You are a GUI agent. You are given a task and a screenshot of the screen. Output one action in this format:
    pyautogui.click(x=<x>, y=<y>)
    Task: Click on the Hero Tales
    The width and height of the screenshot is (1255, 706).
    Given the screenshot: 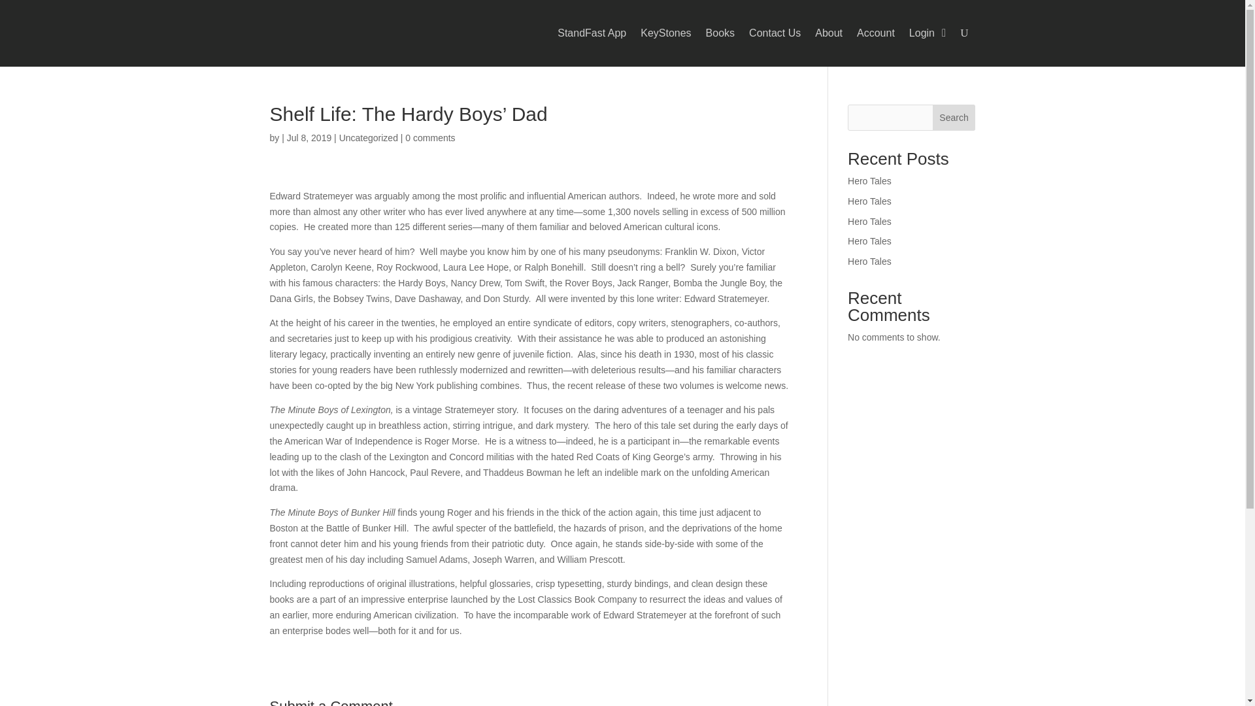 What is the action you would take?
    pyautogui.click(x=869, y=241)
    